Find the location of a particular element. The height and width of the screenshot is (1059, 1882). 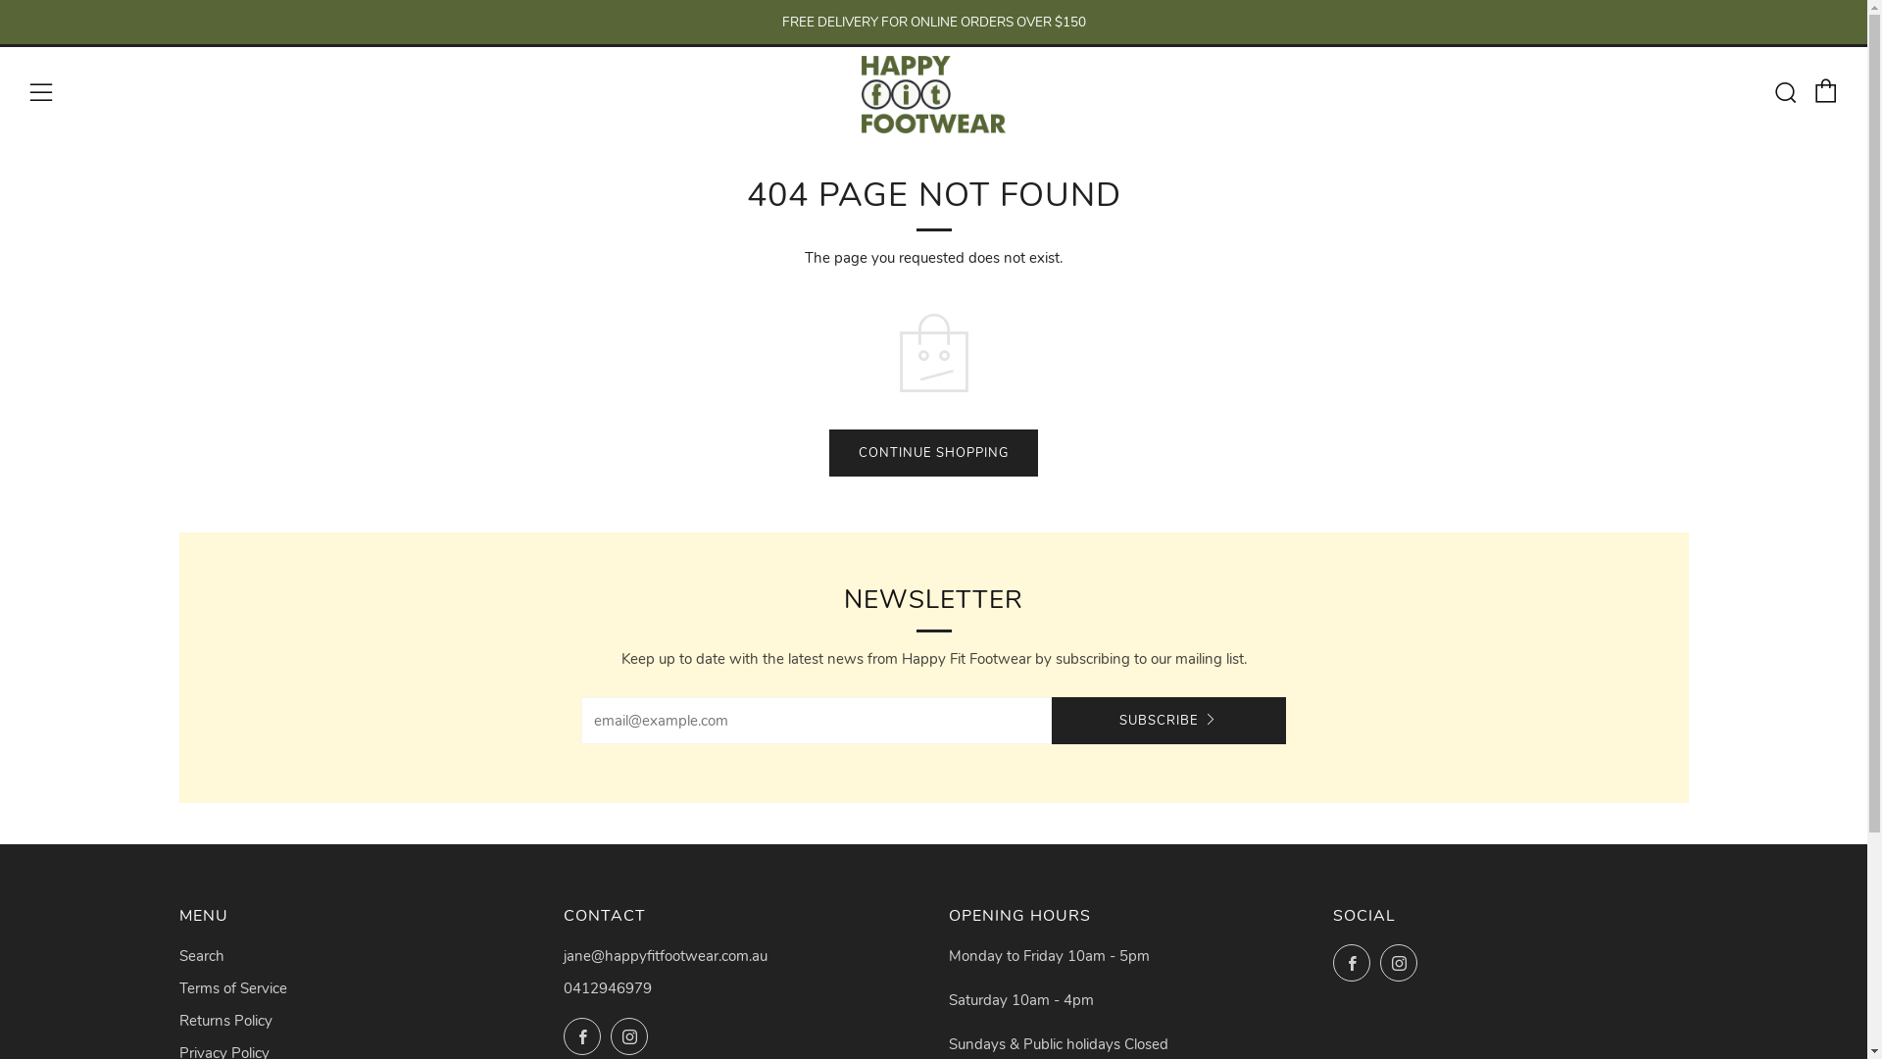

Menu is located at coordinates (41, 93).